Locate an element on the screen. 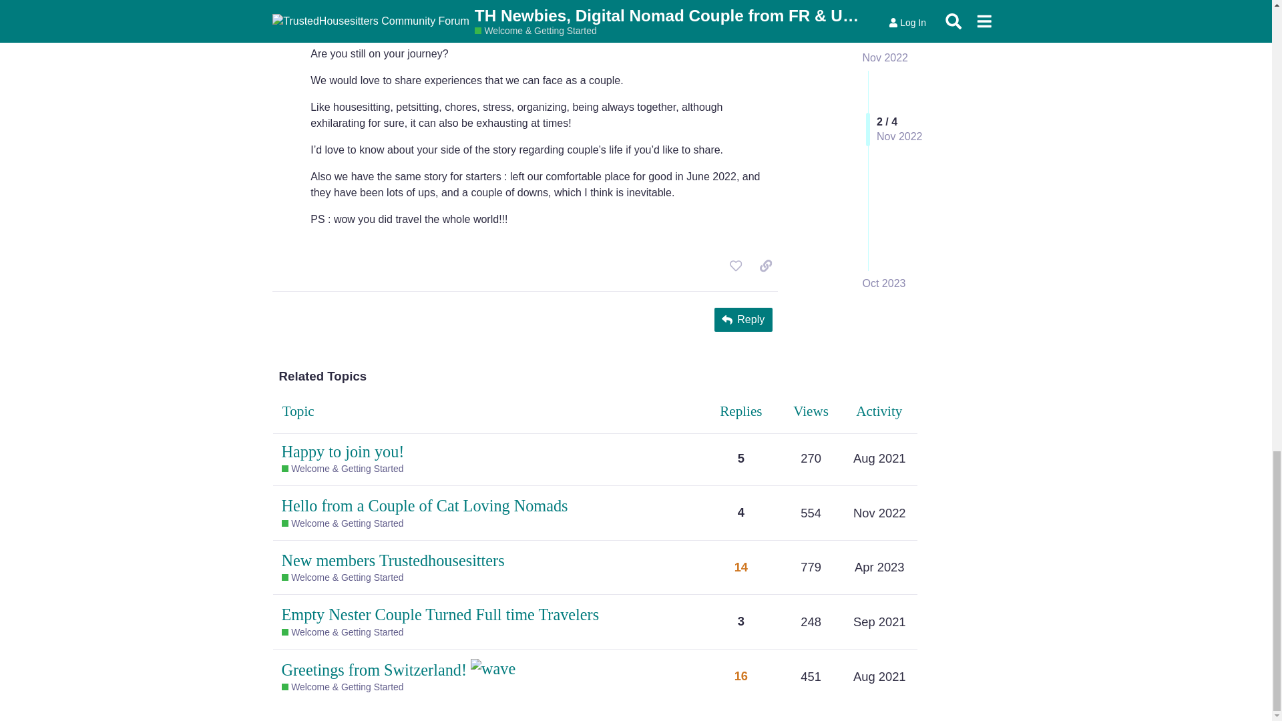 The image size is (1282, 721). Sarah.Nena is located at coordinates (339, 3).